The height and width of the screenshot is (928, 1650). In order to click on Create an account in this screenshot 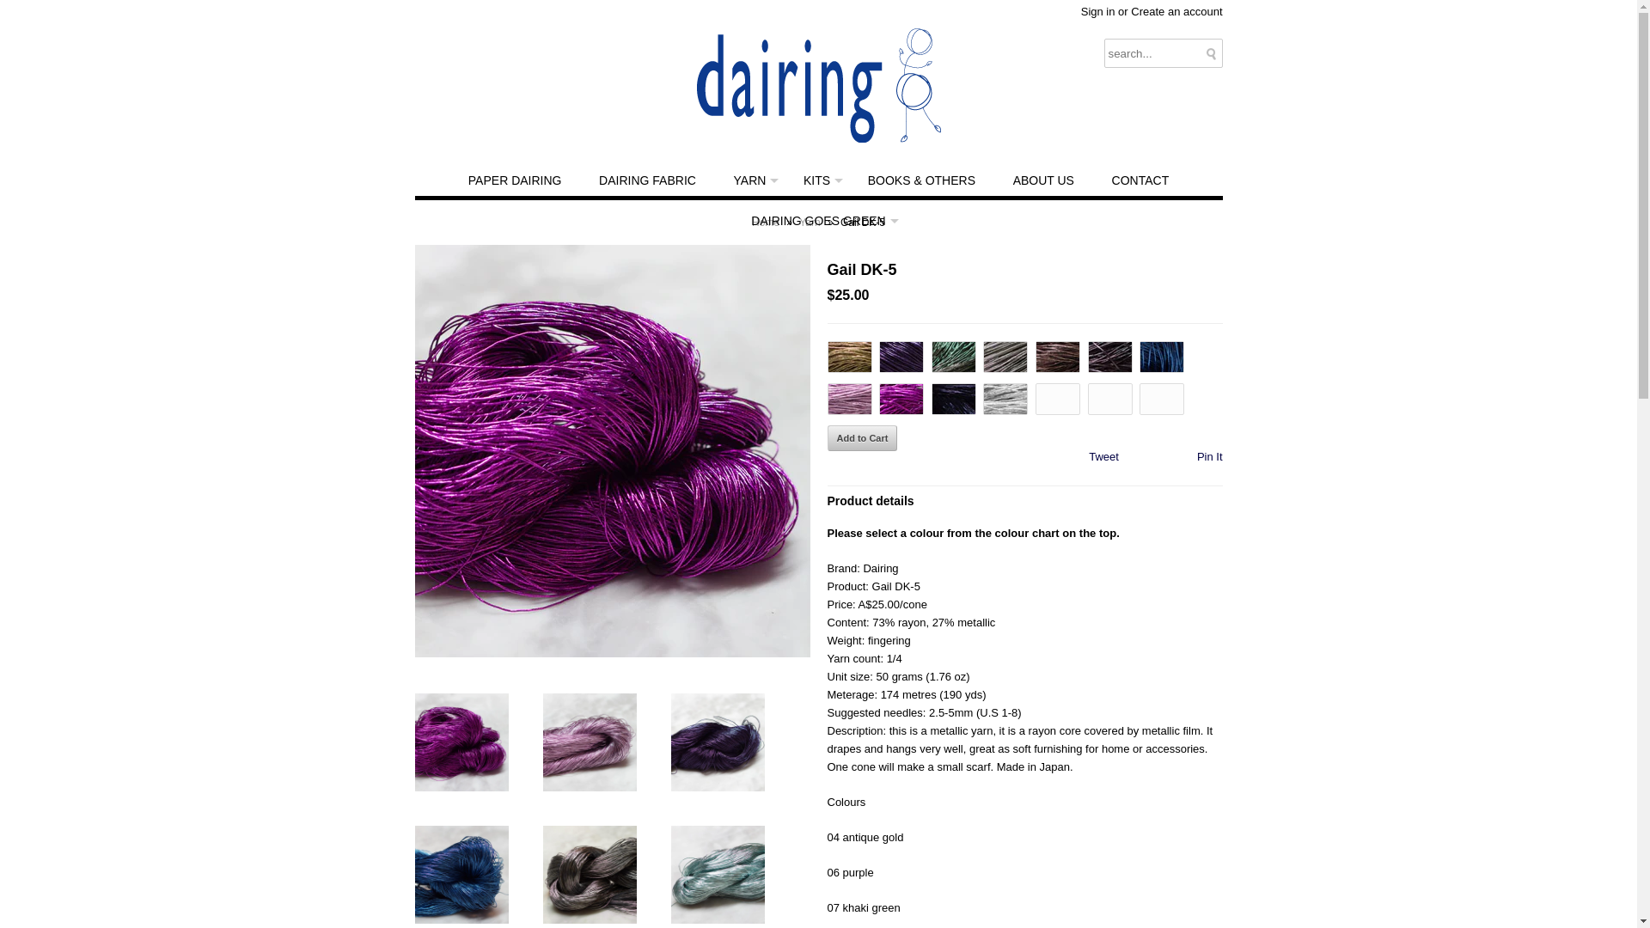, I will do `click(1176, 12)`.